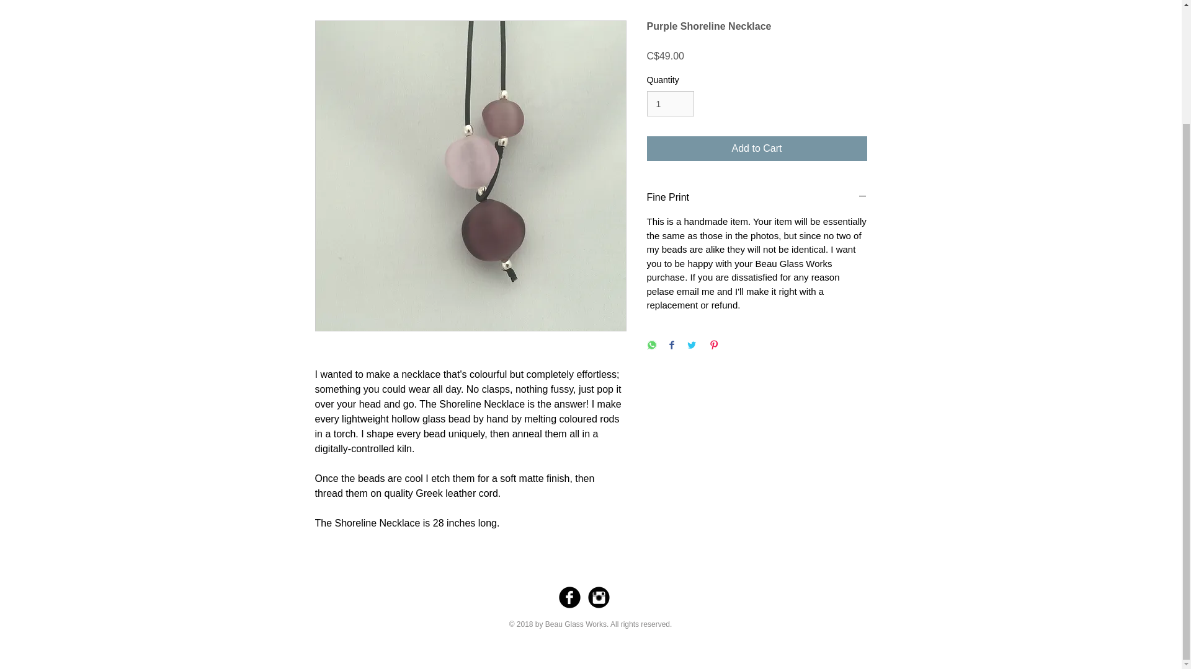 The height and width of the screenshot is (669, 1191). Describe the element at coordinates (670, 103) in the screenshot. I see `1` at that location.